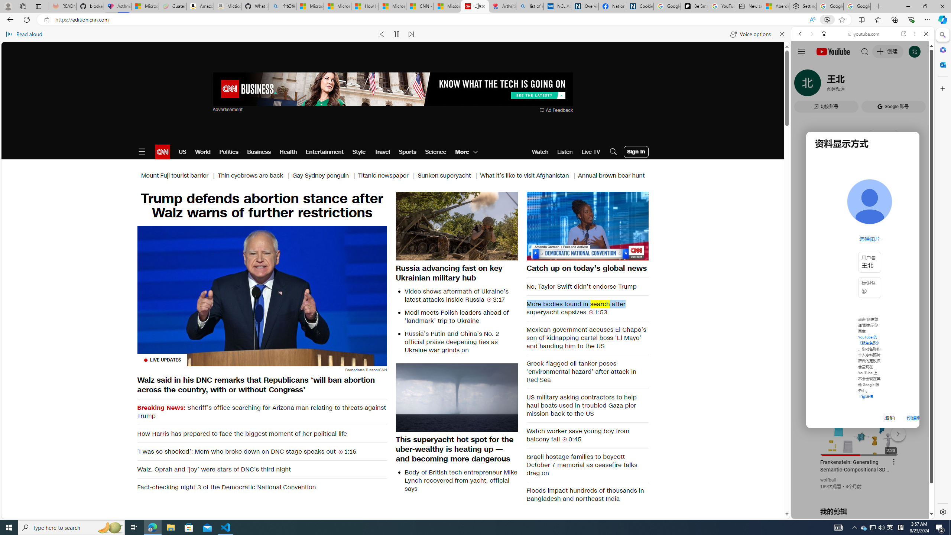  Describe the element at coordinates (860, 366) in the screenshot. I see `YouTube - YouTube` at that location.